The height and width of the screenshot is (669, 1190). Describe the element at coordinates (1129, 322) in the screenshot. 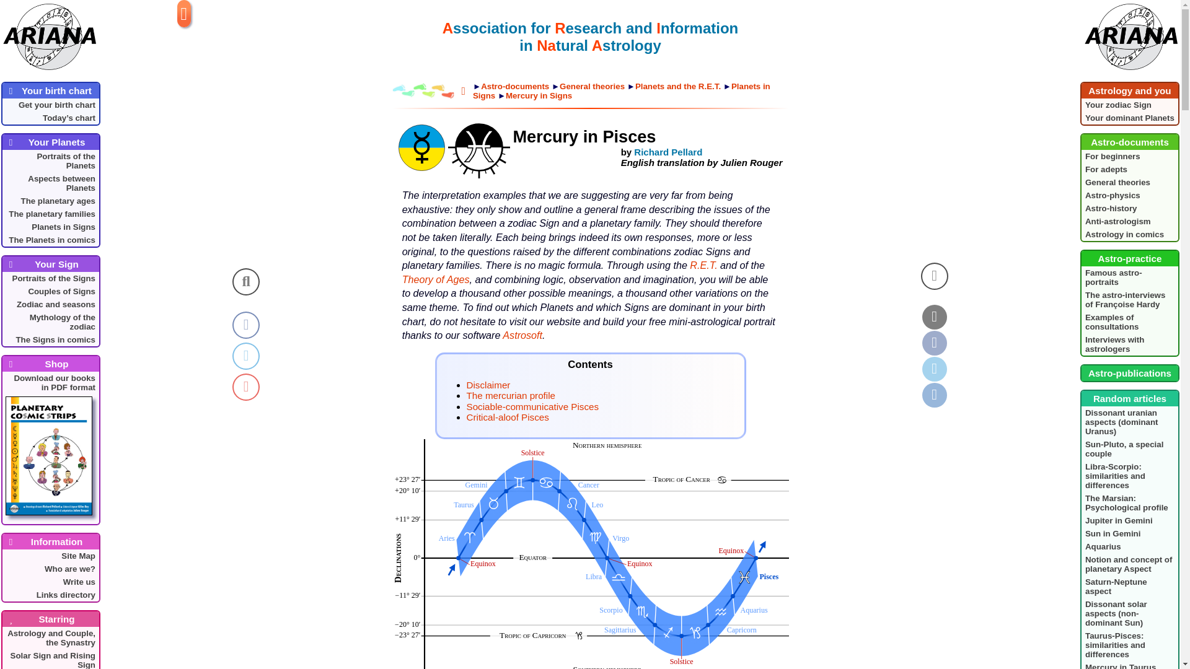

I see `Examples of consultations` at that location.